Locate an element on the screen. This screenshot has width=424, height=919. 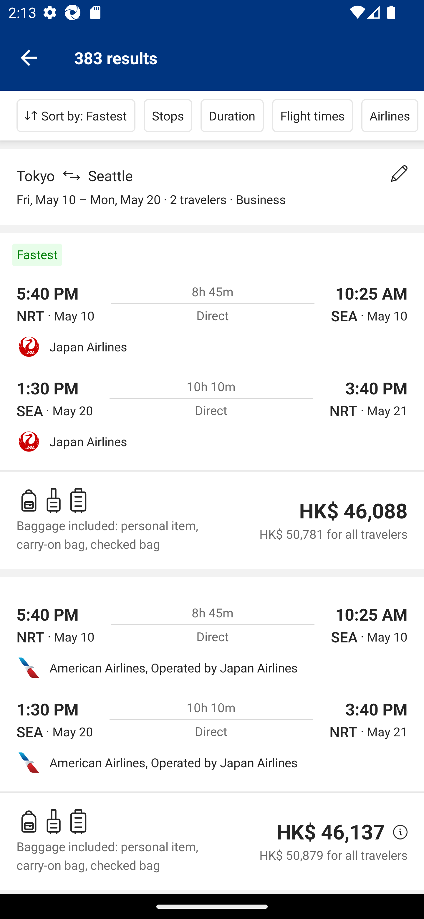
Change your search details is located at coordinates (399, 173).